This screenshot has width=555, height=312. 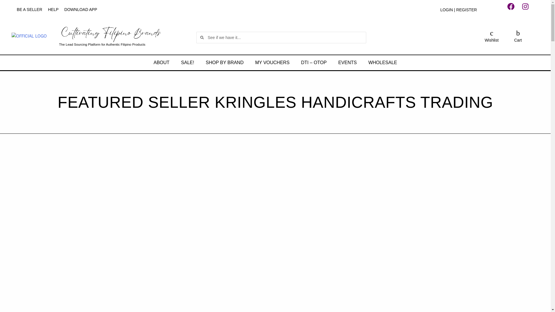 What do you see at coordinates (224, 62) in the screenshot?
I see `SHOP BY BRAND` at bounding box center [224, 62].